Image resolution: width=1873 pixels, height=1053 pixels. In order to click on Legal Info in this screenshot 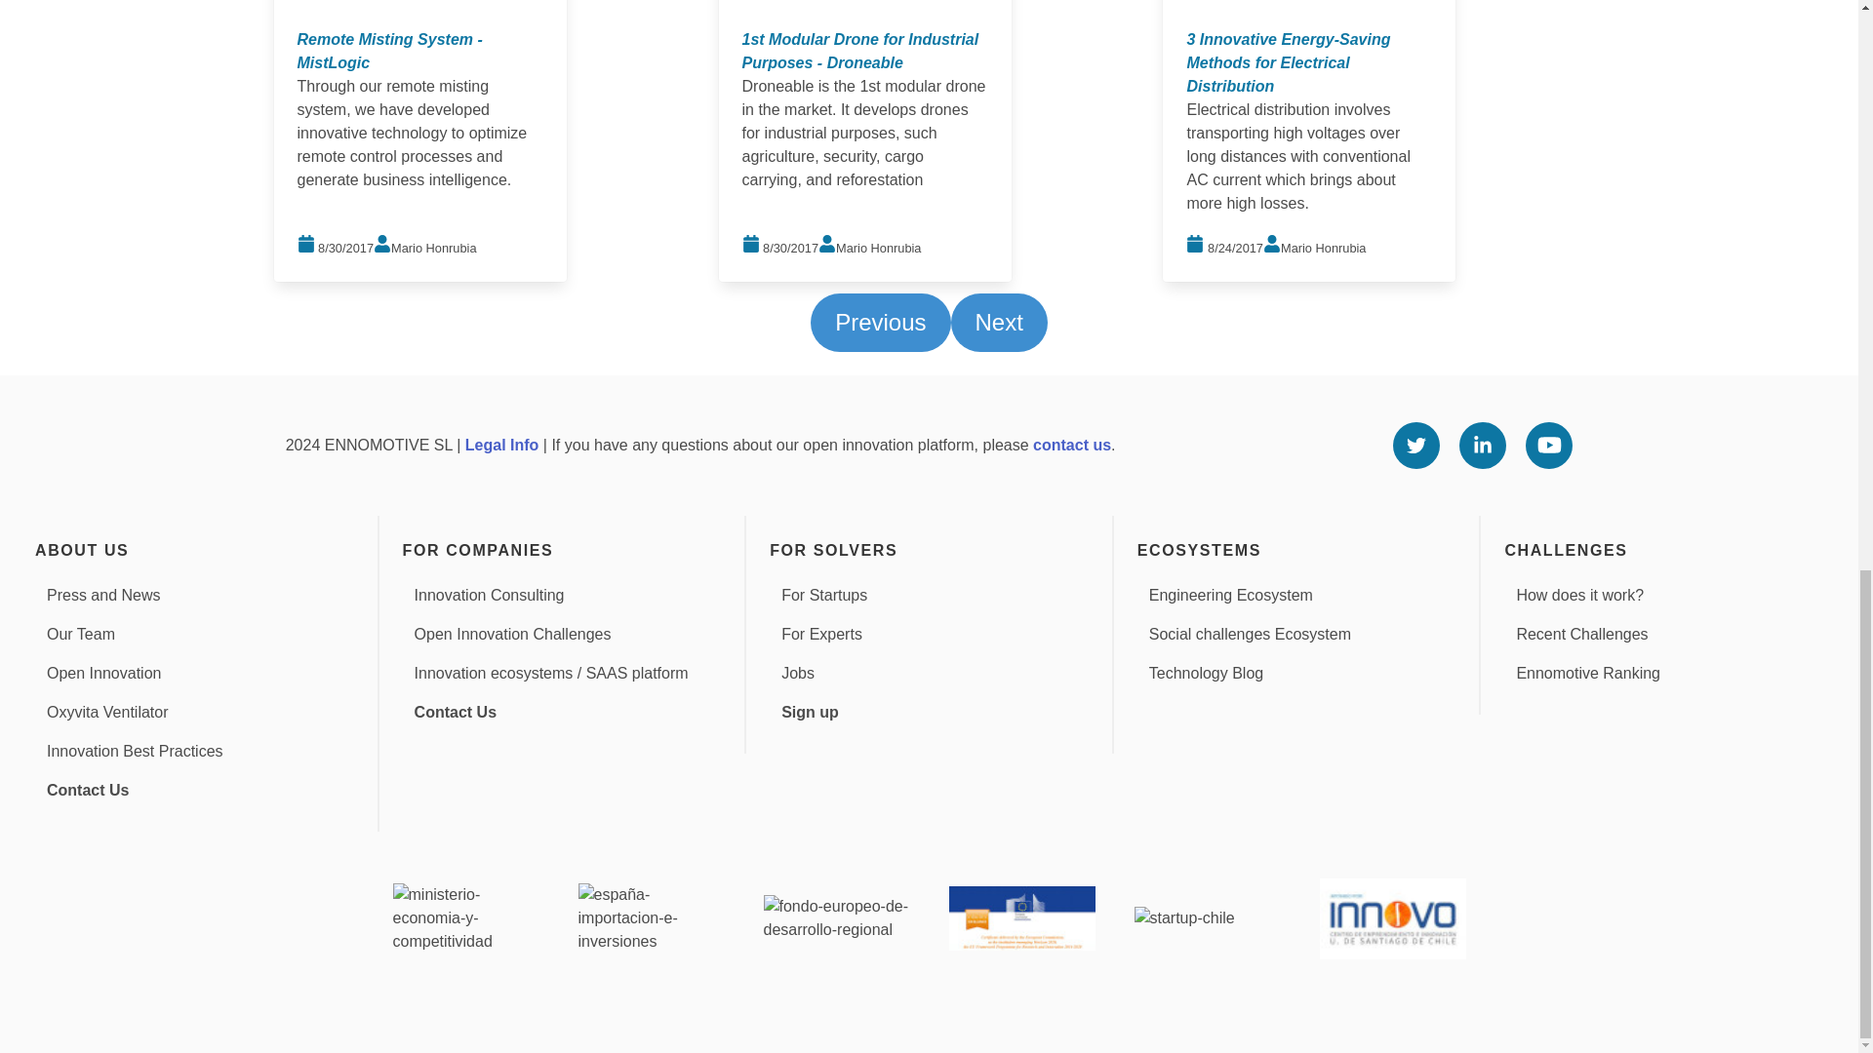, I will do `click(501, 445)`.